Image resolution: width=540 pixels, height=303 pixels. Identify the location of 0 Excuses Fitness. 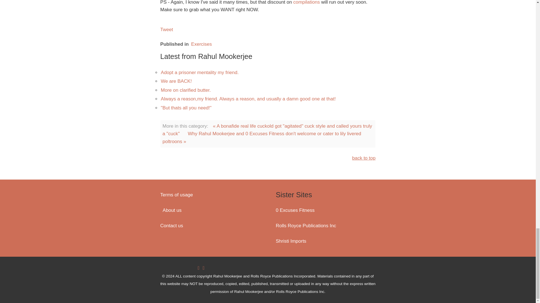
(295, 210).